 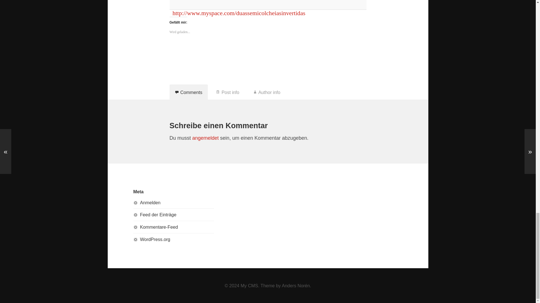 What do you see at coordinates (205, 138) in the screenshot?
I see `angemeldet` at bounding box center [205, 138].